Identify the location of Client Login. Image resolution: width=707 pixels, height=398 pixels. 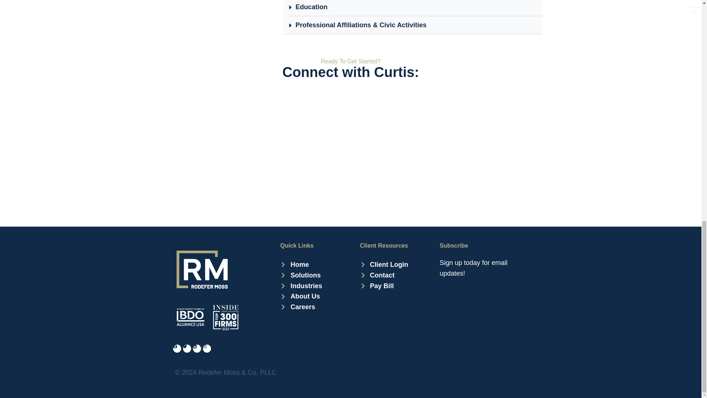
(384, 265).